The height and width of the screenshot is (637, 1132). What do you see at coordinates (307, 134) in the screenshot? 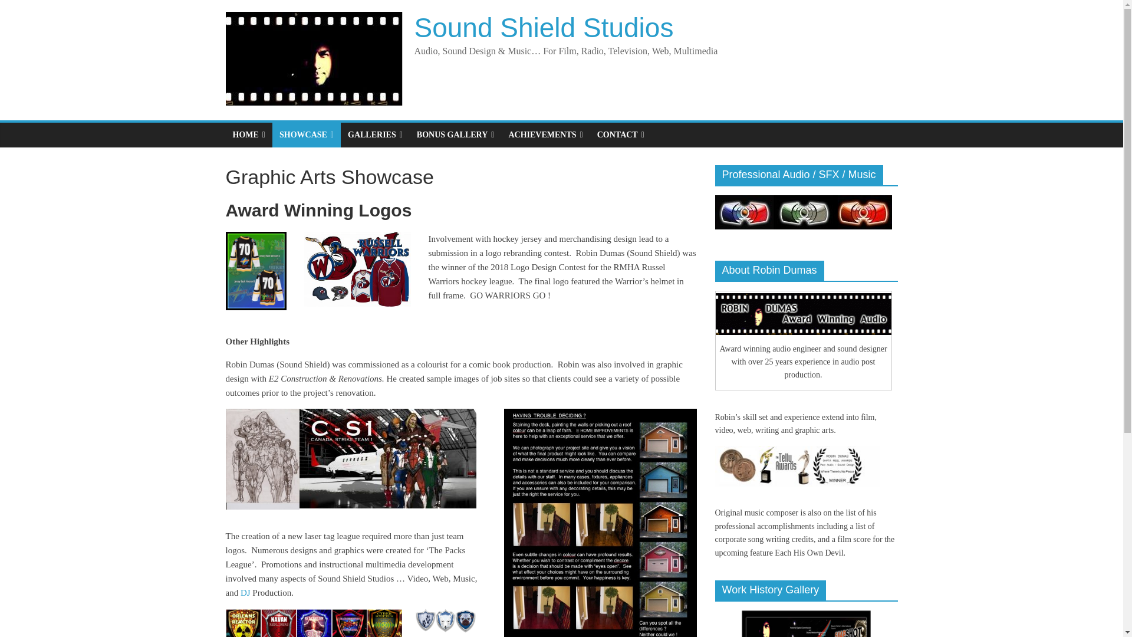
I see `SHOWCASE` at bounding box center [307, 134].